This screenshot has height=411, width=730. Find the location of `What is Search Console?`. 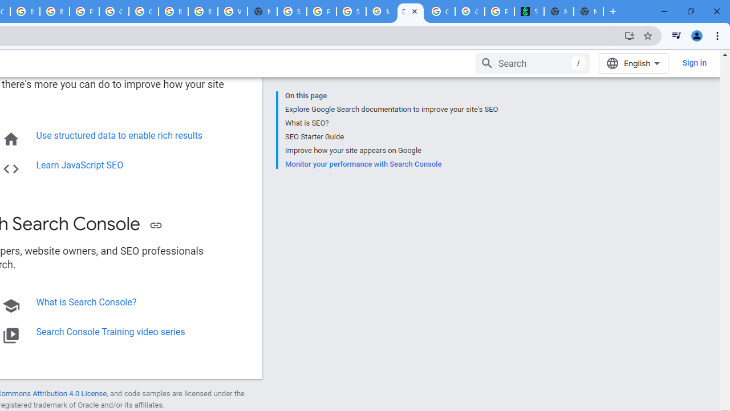

What is Search Console? is located at coordinates (86, 302).